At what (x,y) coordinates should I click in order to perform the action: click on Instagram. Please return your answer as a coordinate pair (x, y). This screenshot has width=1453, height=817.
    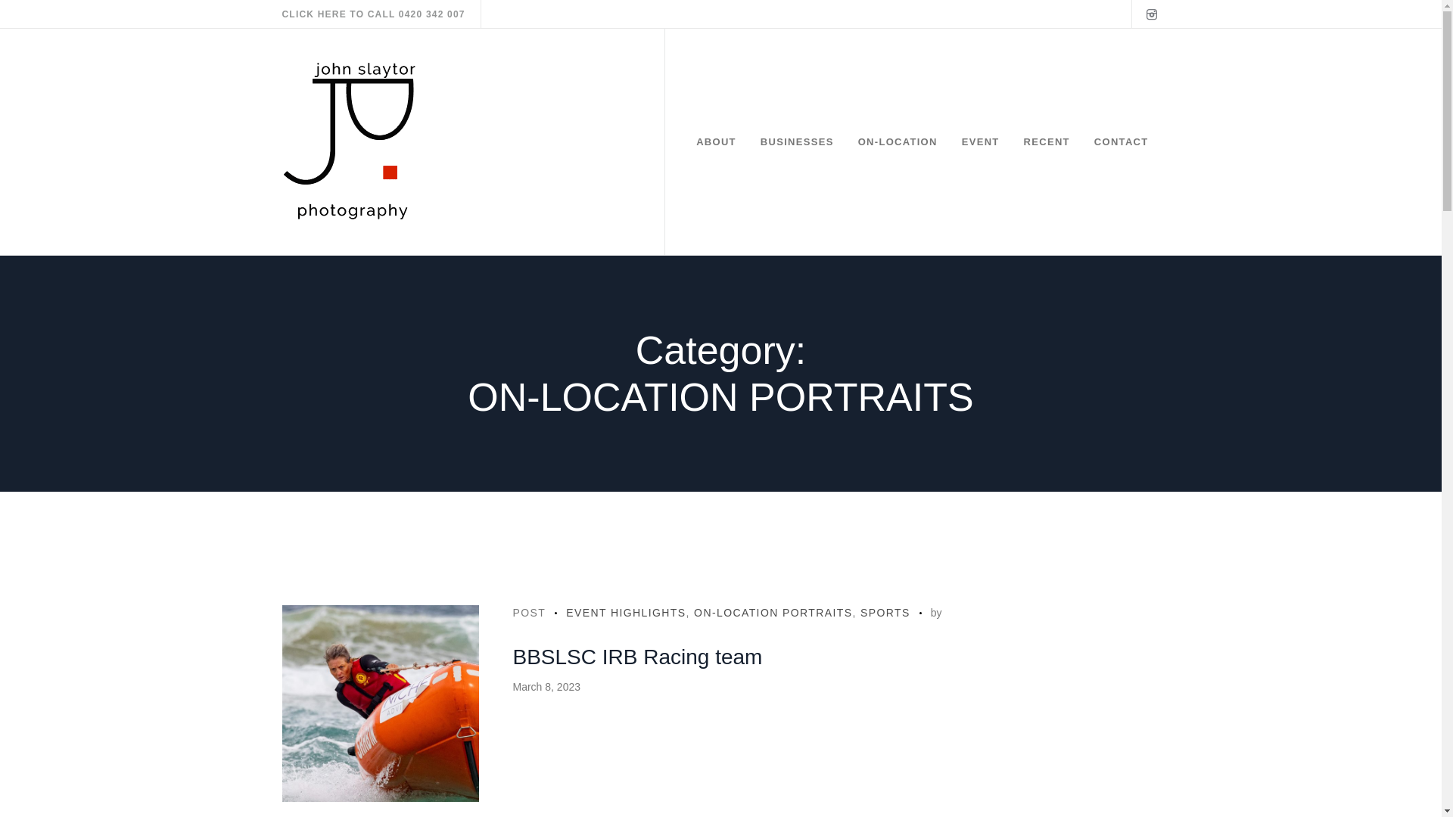
    Looking at the image, I should click on (1151, 14).